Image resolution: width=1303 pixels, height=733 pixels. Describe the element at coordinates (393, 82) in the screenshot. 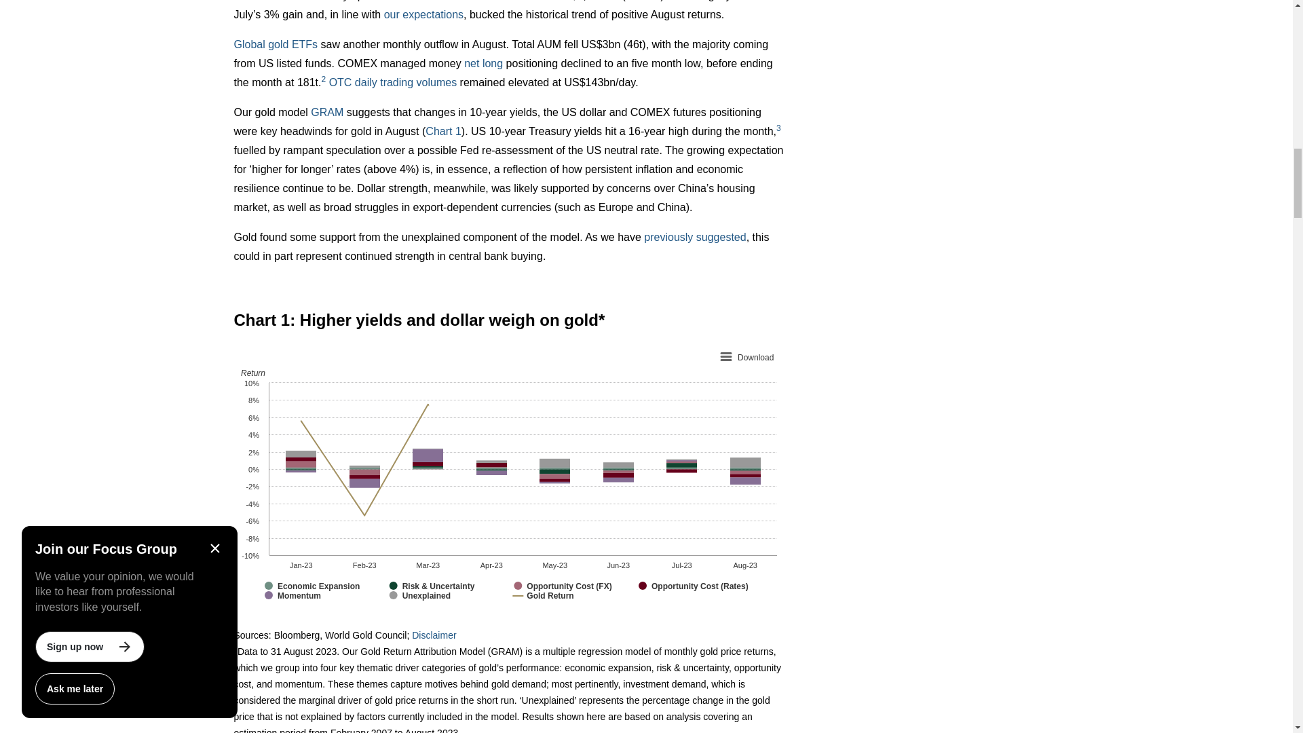

I see `OTC daily trading volumes` at that location.